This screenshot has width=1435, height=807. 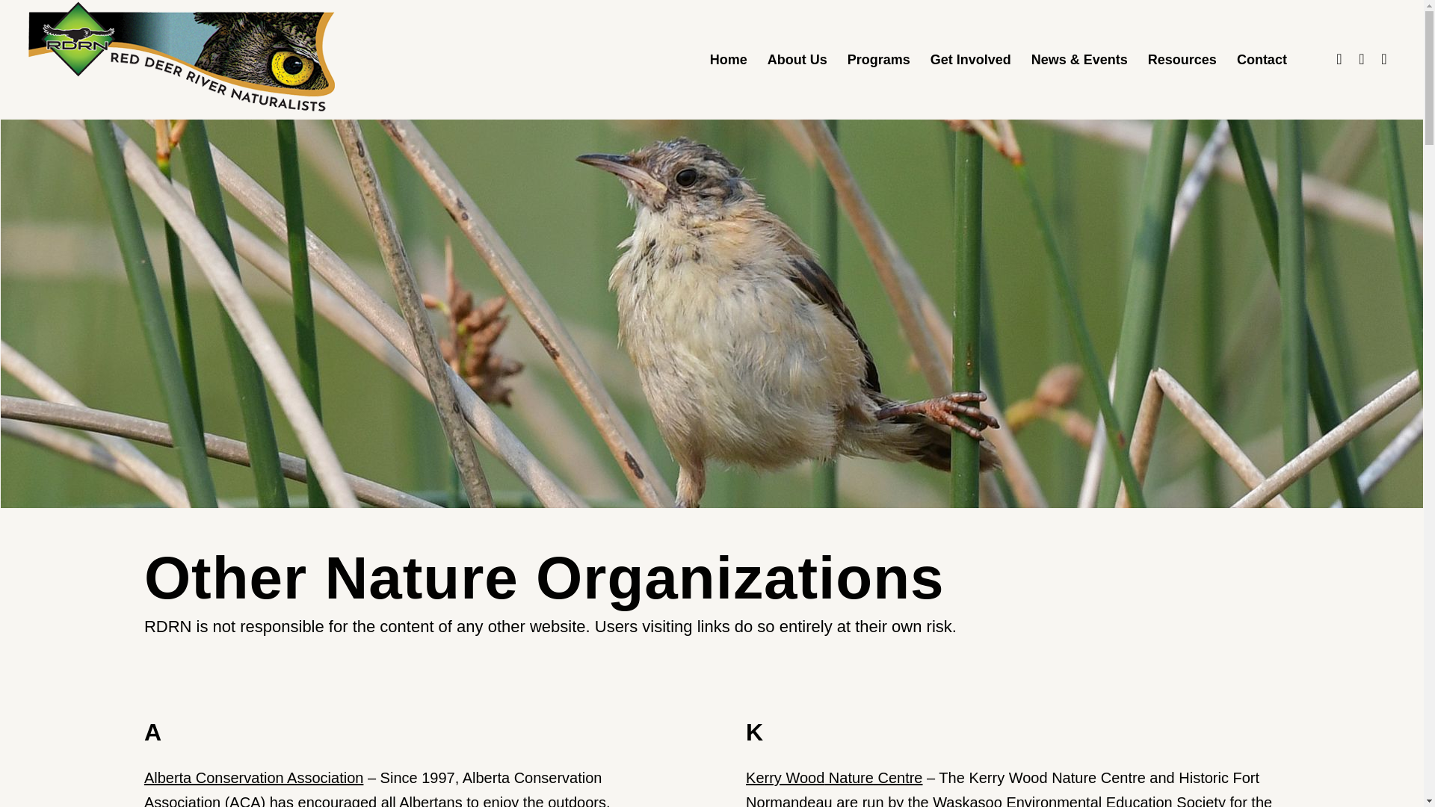 What do you see at coordinates (1384, 58) in the screenshot?
I see `Instagram` at bounding box center [1384, 58].